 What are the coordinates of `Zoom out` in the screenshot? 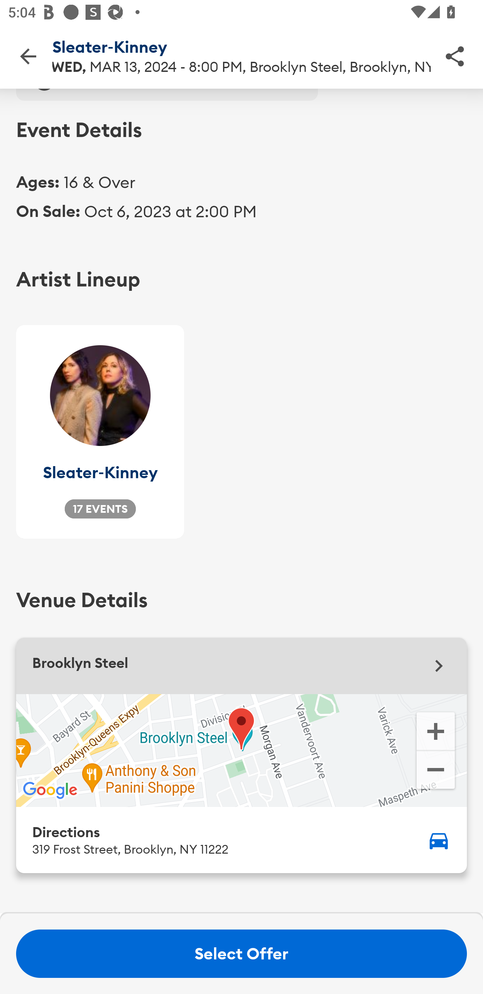 It's located at (435, 771).